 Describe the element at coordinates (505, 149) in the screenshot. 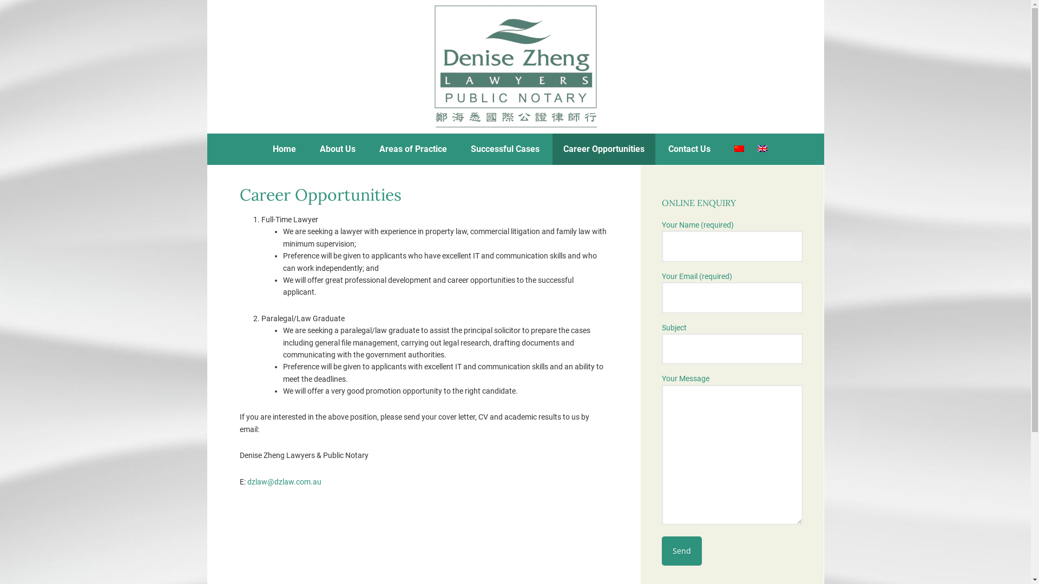

I see `Successful Cases` at that location.